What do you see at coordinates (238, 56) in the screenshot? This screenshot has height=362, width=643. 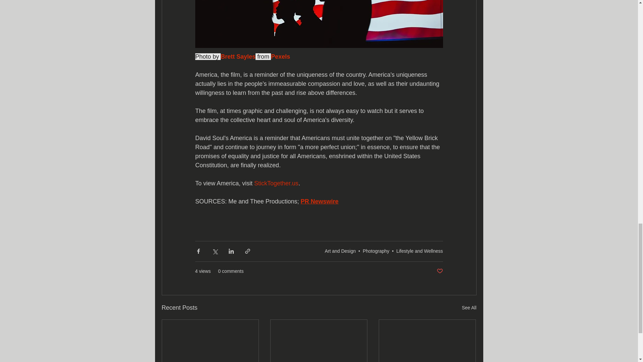 I see `Brett Sayles` at bounding box center [238, 56].